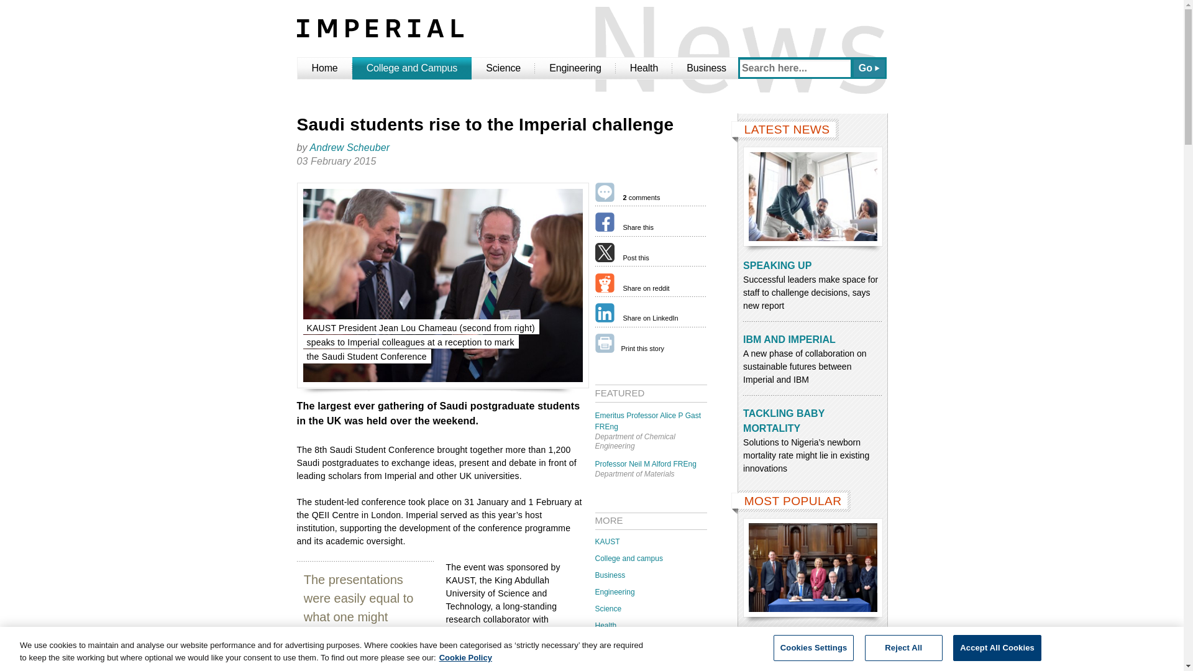 The height and width of the screenshot is (671, 1193). Describe the element at coordinates (350, 147) in the screenshot. I see `Andrew Scheuber` at that location.